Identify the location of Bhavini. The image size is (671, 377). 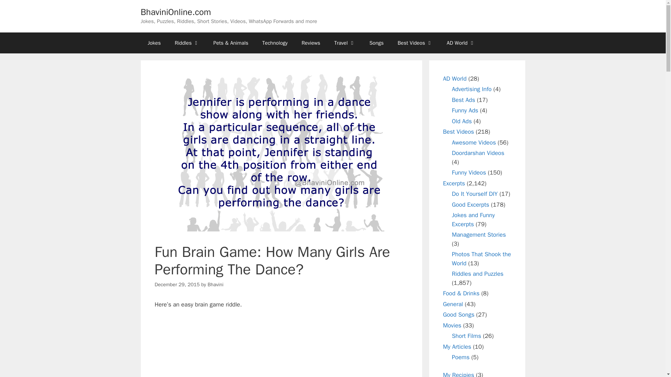
(215, 284).